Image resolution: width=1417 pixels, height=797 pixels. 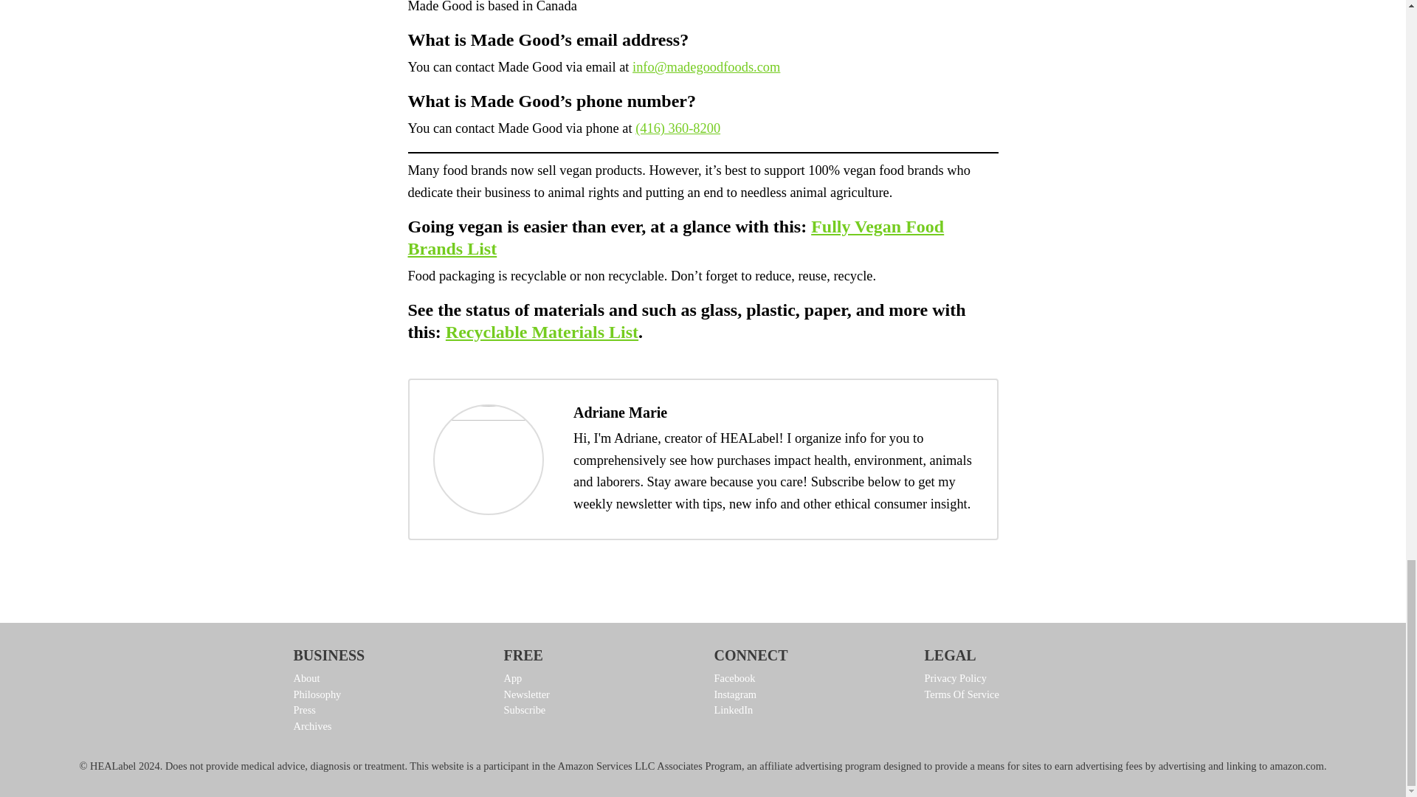 I want to click on Instagram, so click(x=808, y=694).